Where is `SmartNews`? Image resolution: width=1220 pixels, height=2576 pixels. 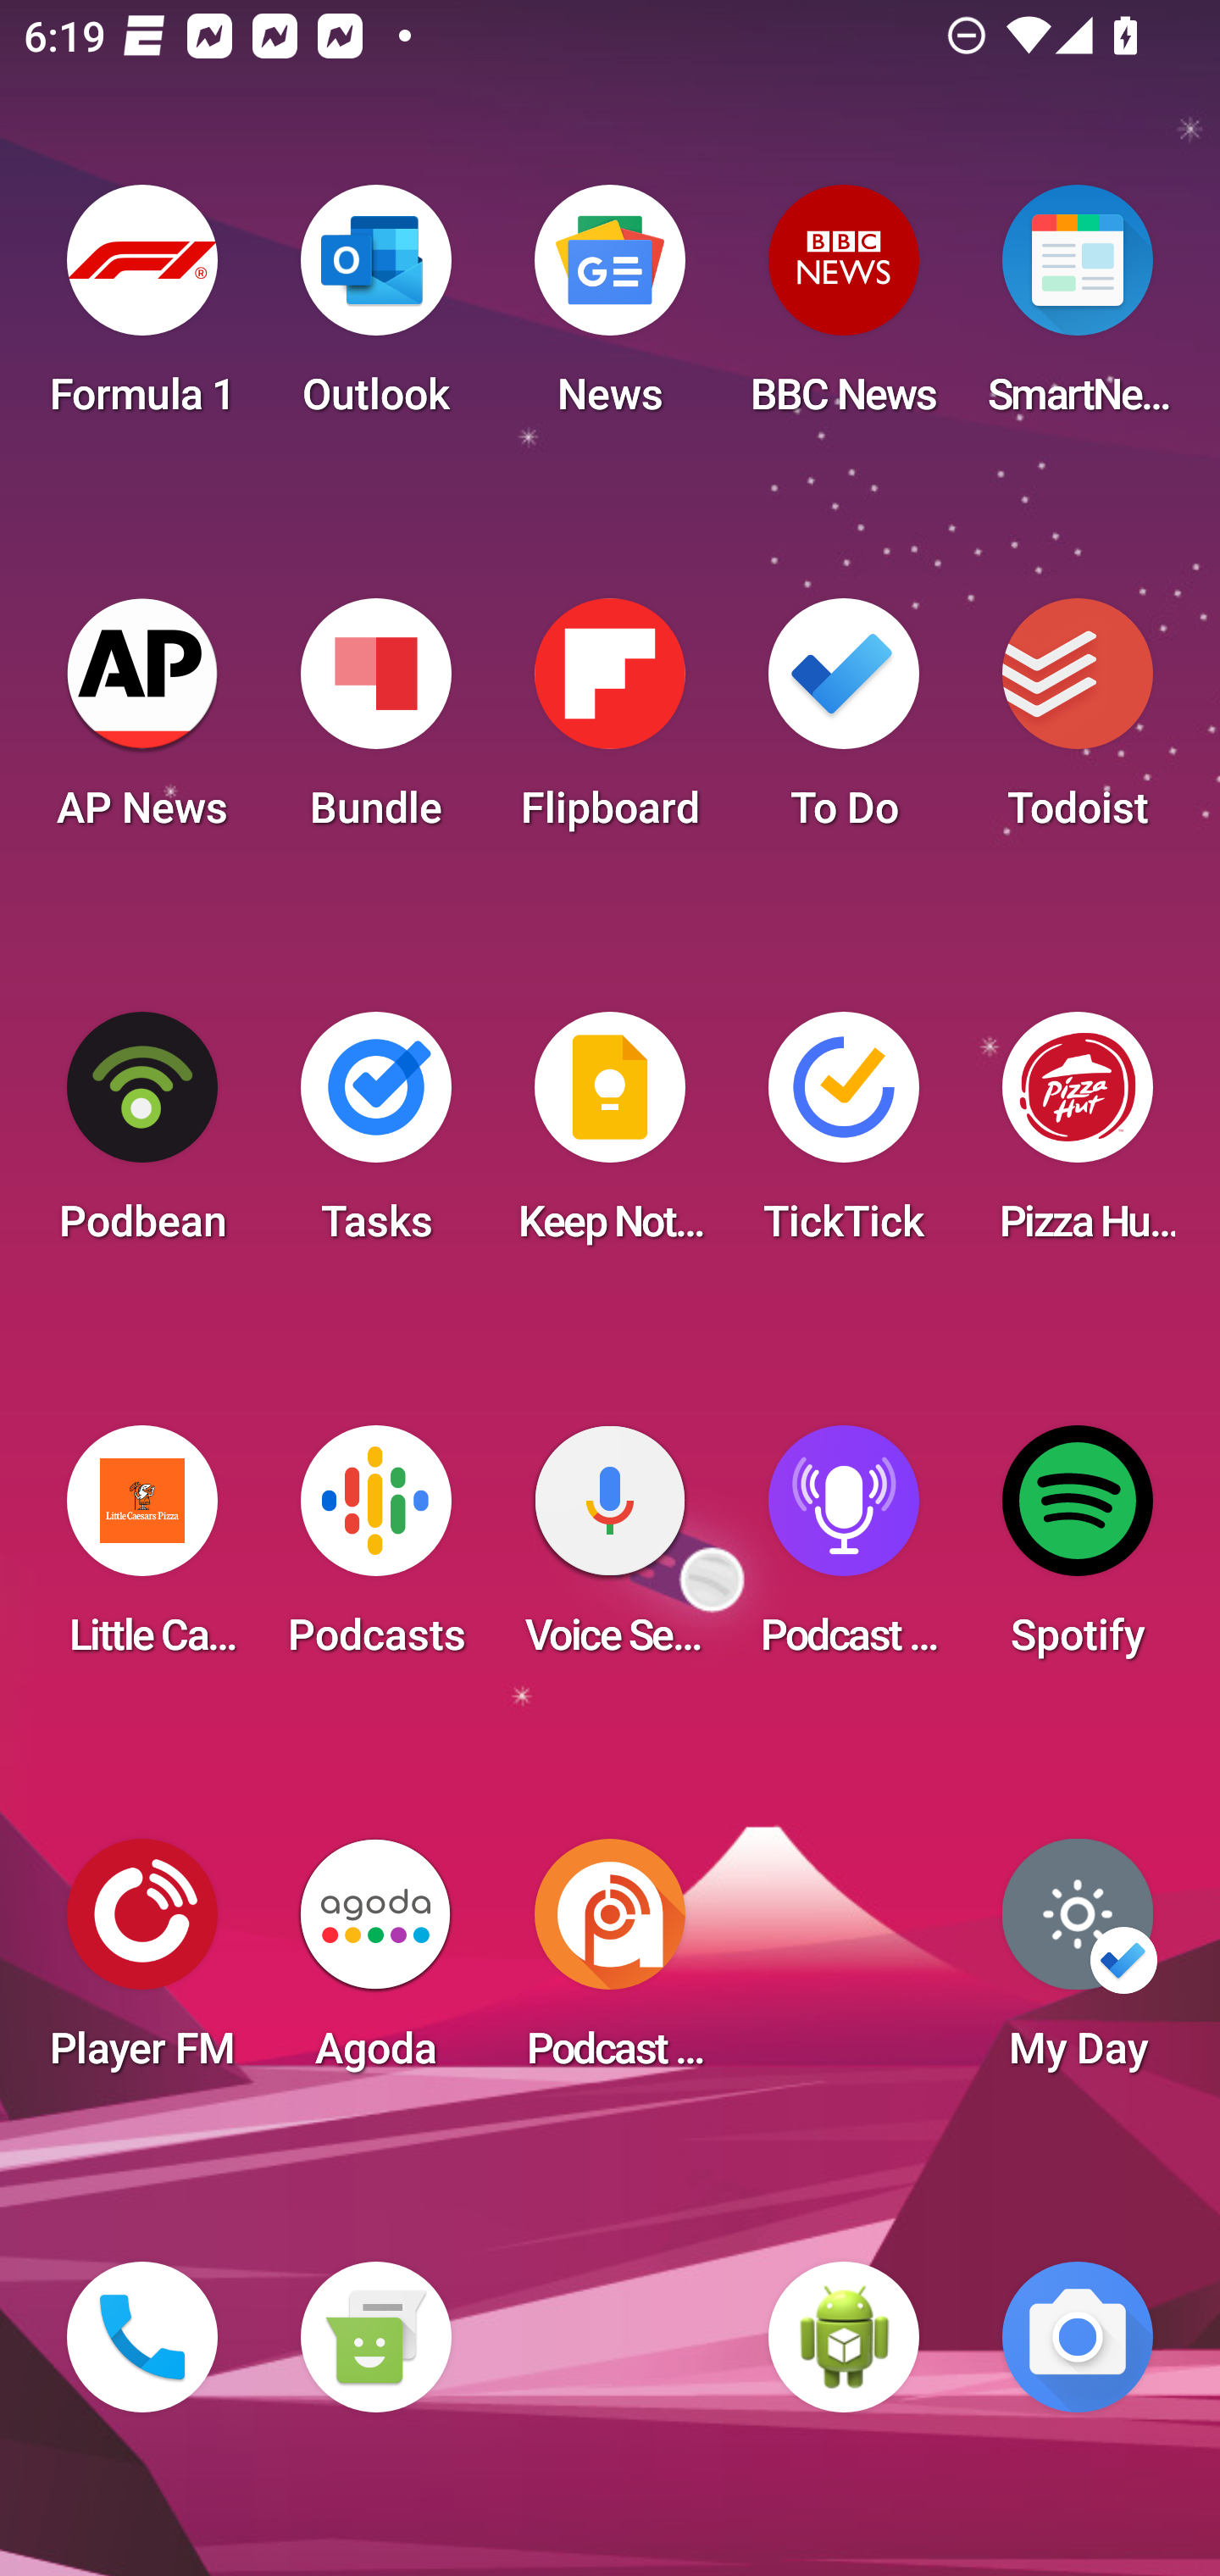 SmartNews is located at coordinates (1078, 310).